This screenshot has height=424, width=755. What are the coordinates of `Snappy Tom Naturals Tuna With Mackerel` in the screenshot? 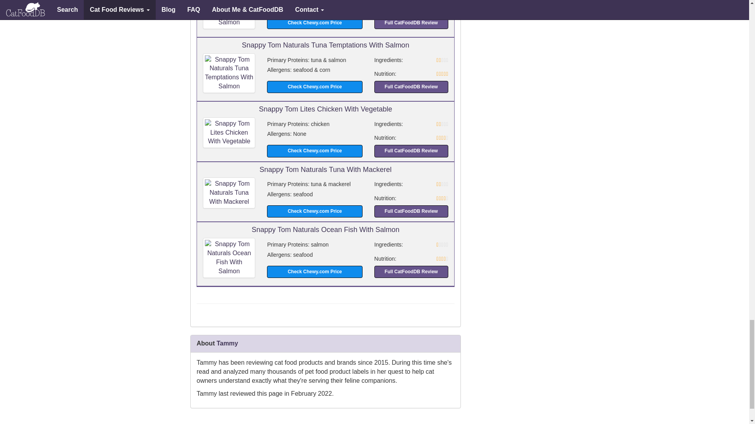 It's located at (229, 193).